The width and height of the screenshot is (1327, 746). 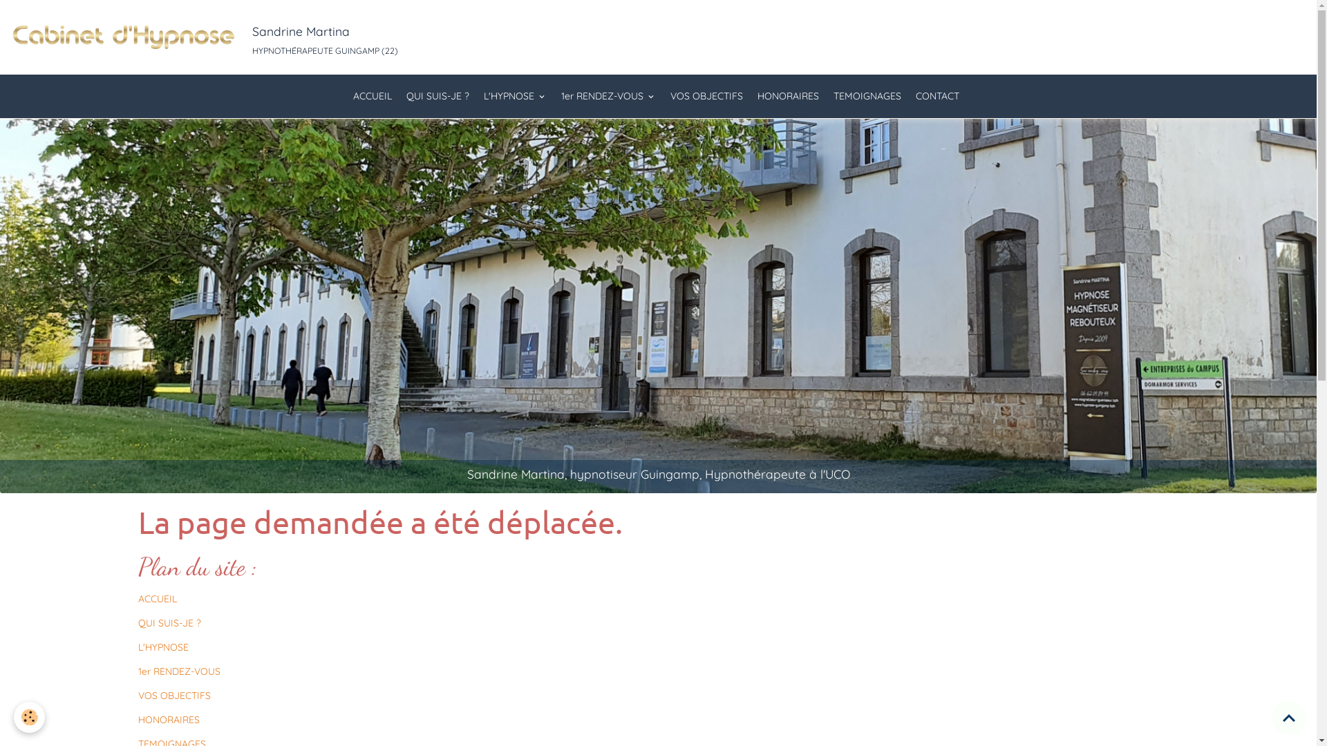 I want to click on QUI SUIS-JE ?, so click(x=170, y=623).